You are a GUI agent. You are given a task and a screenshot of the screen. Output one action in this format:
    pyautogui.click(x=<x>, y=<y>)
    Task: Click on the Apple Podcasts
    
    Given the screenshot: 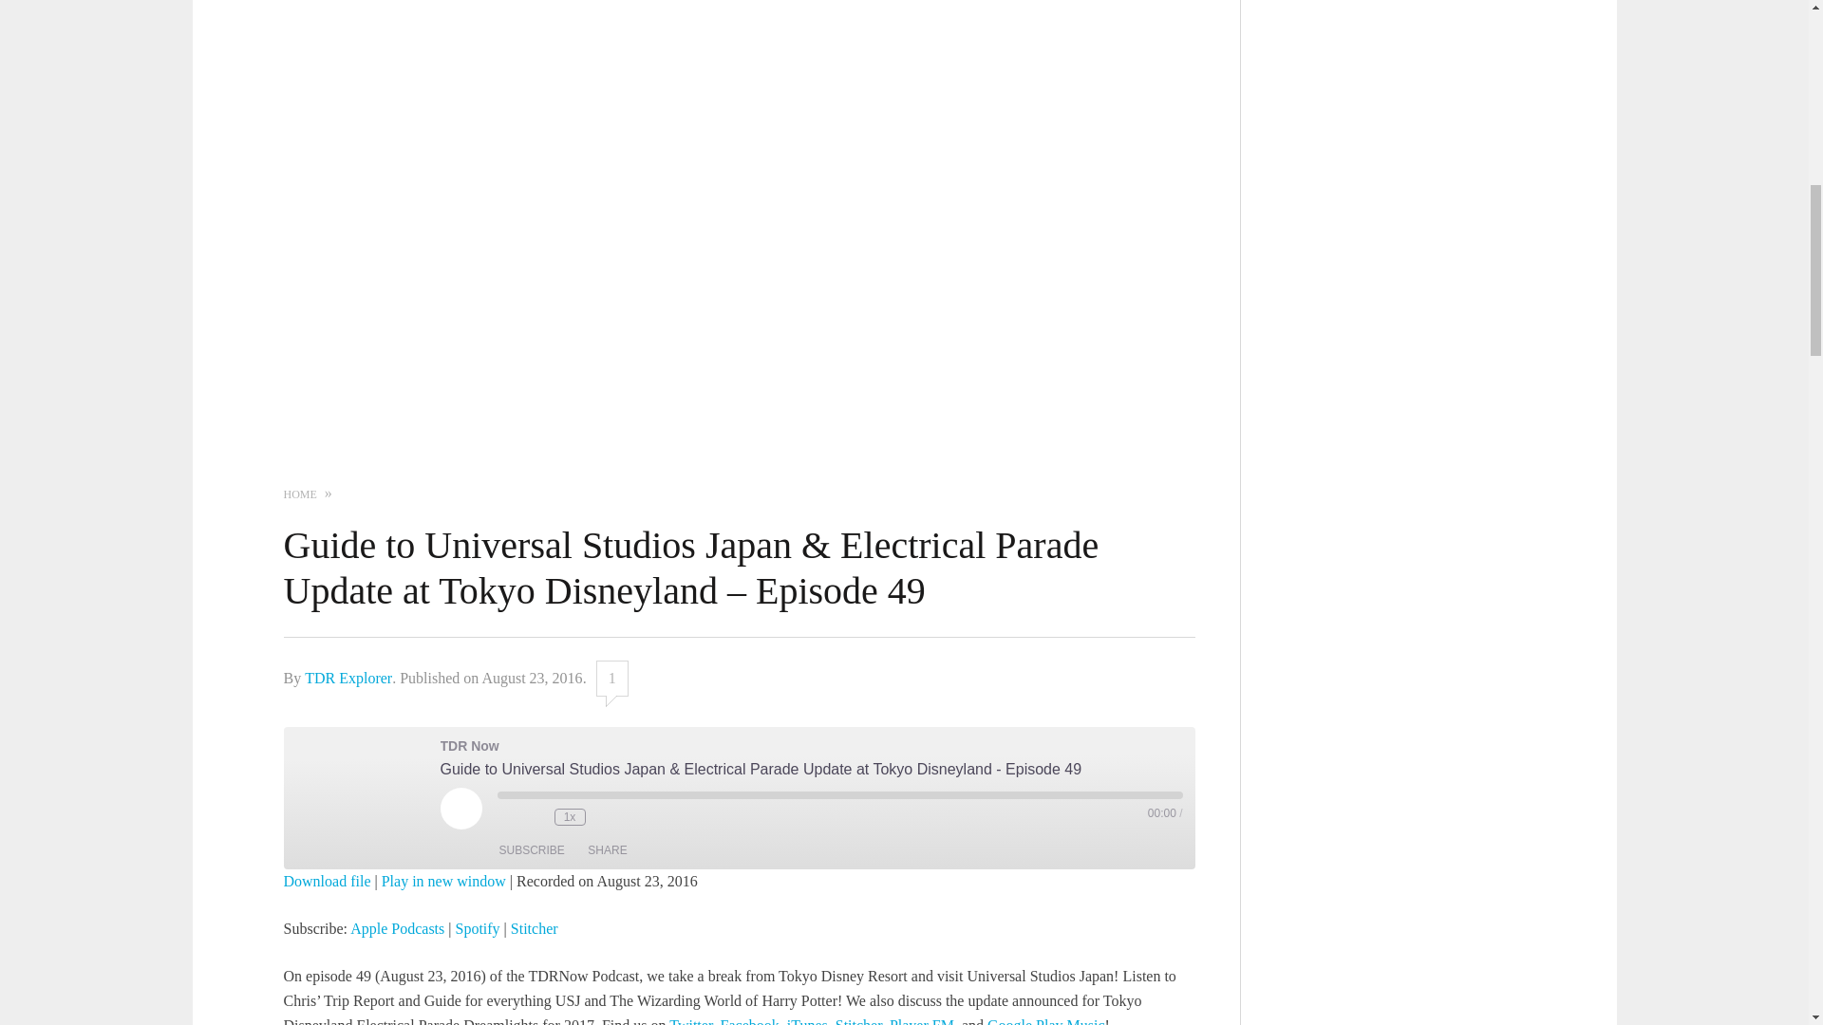 What is the action you would take?
    pyautogui.click(x=397, y=928)
    